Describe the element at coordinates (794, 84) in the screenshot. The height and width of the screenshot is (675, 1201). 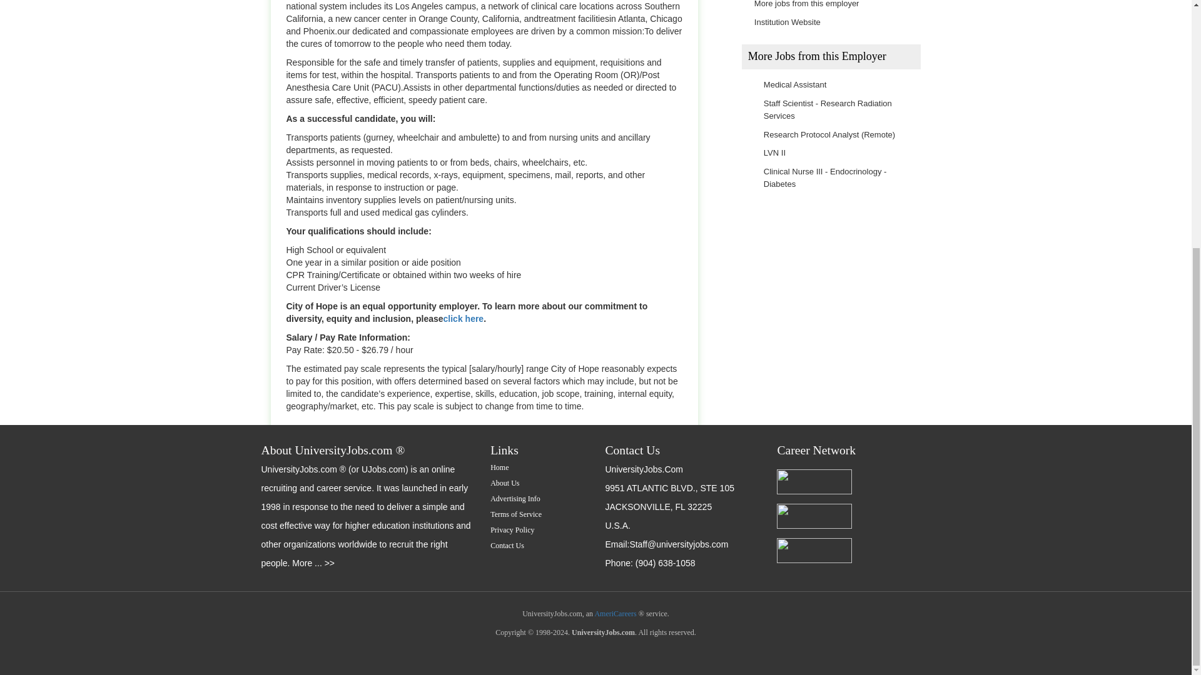
I see `Medical Assistant` at that location.